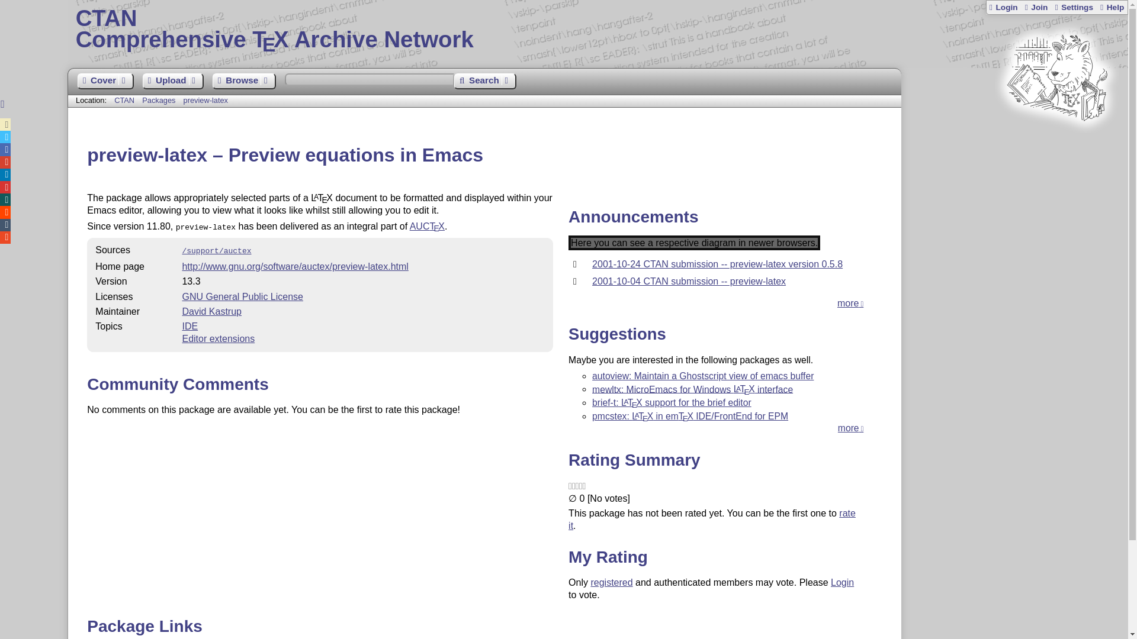  Describe the element at coordinates (426, 226) in the screenshot. I see `AUCTEX` at that location.